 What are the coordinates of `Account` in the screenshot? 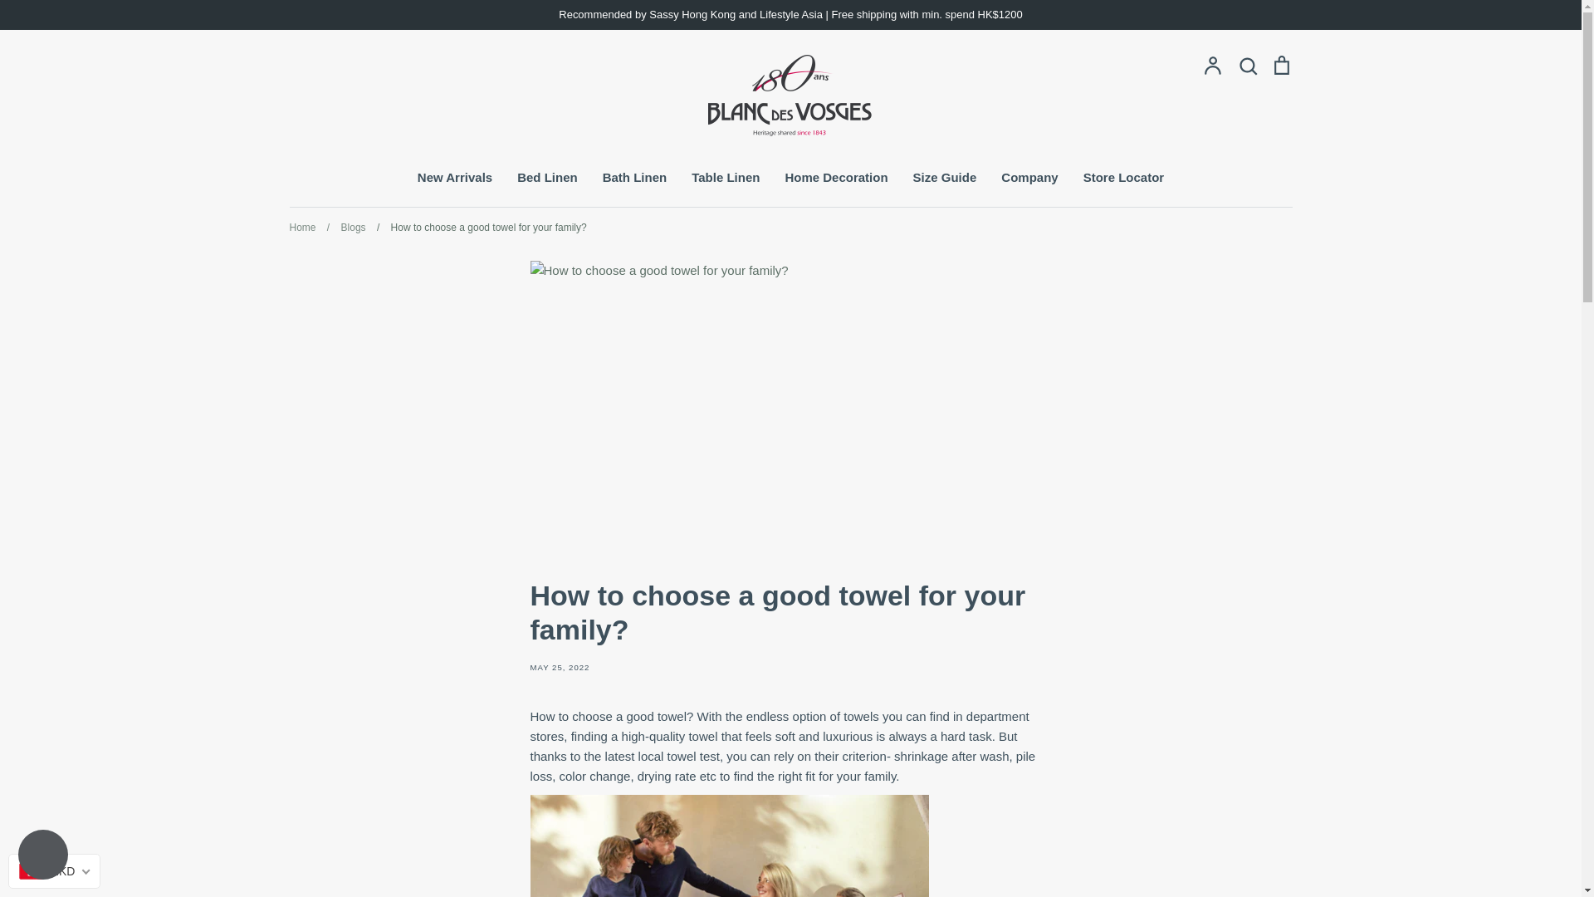 It's located at (1212, 65).